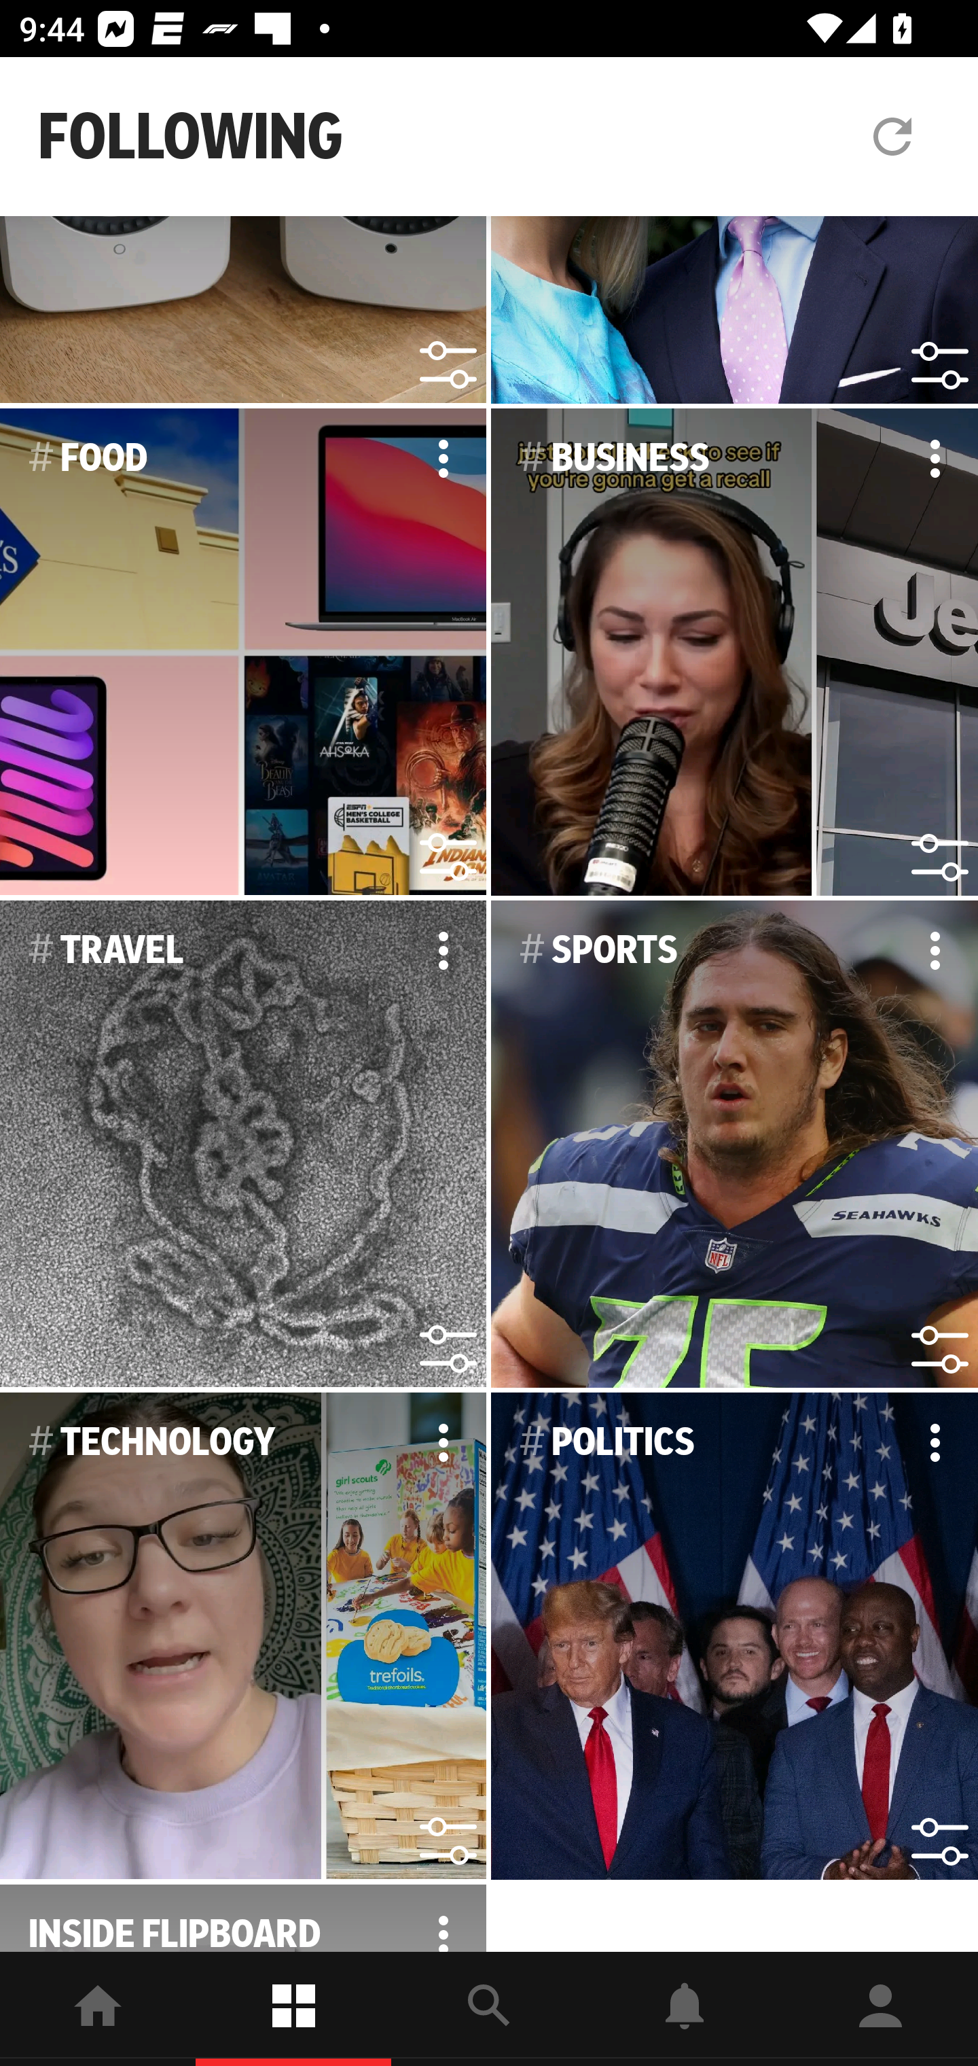  What do you see at coordinates (443, 1441) in the screenshot?
I see `Options` at bounding box center [443, 1441].